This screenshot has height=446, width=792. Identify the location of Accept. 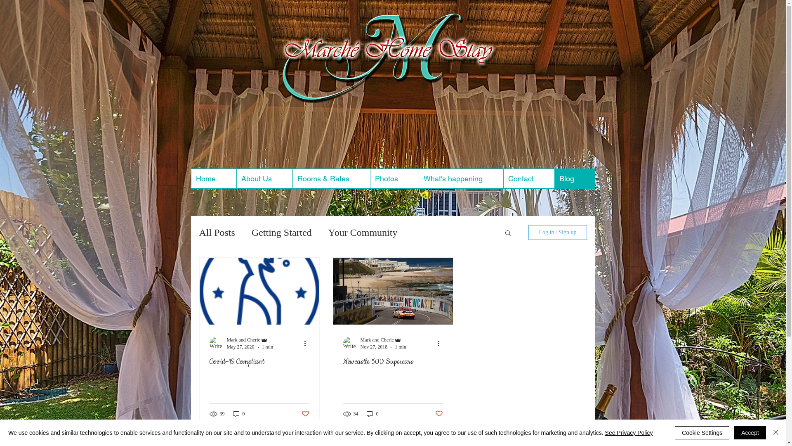
(750, 433).